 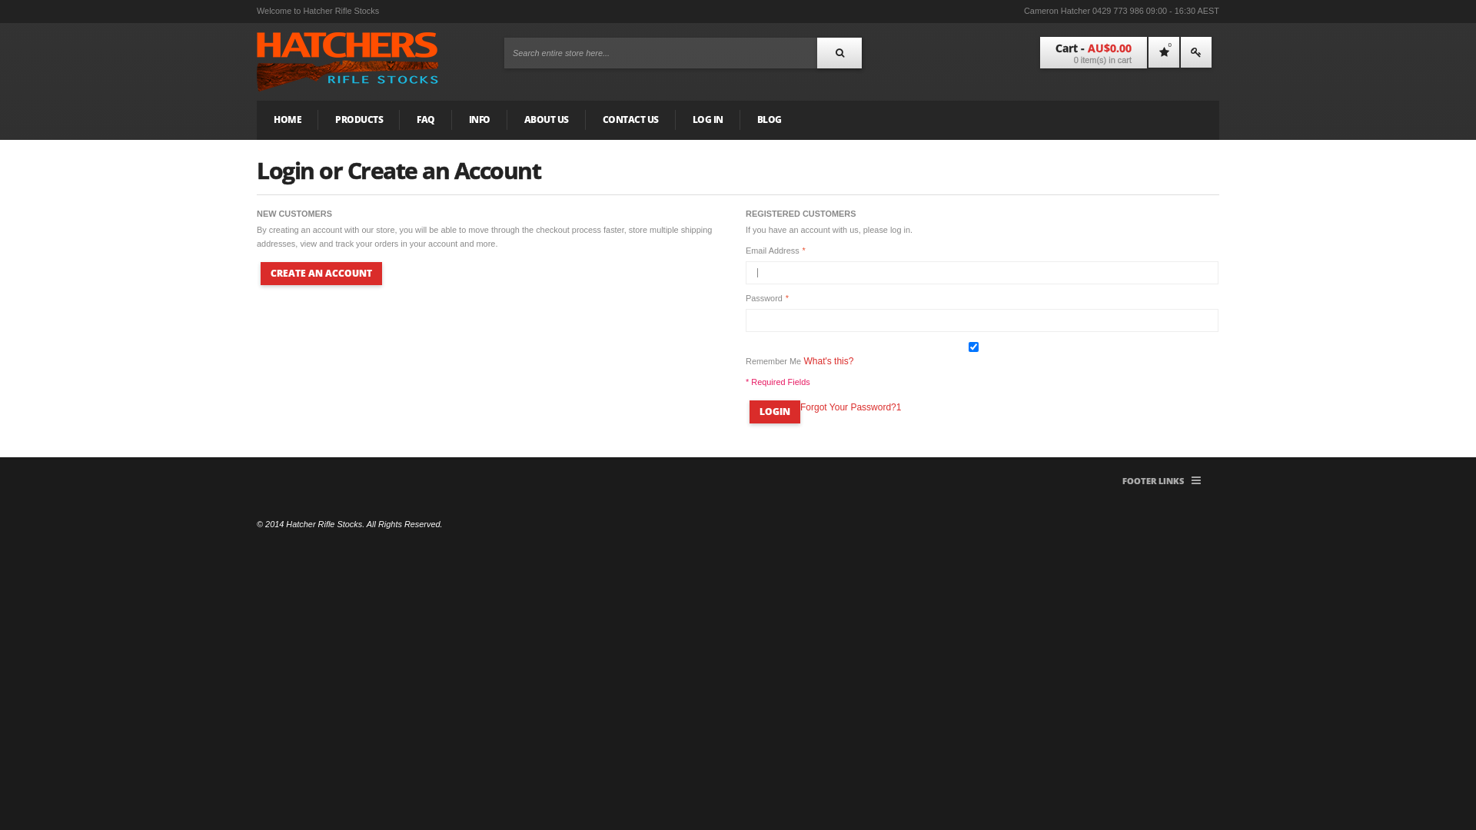 What do you see at coordinates (982, 320) in the screenshot?
I see `Password` at bounding box center [982, 320].